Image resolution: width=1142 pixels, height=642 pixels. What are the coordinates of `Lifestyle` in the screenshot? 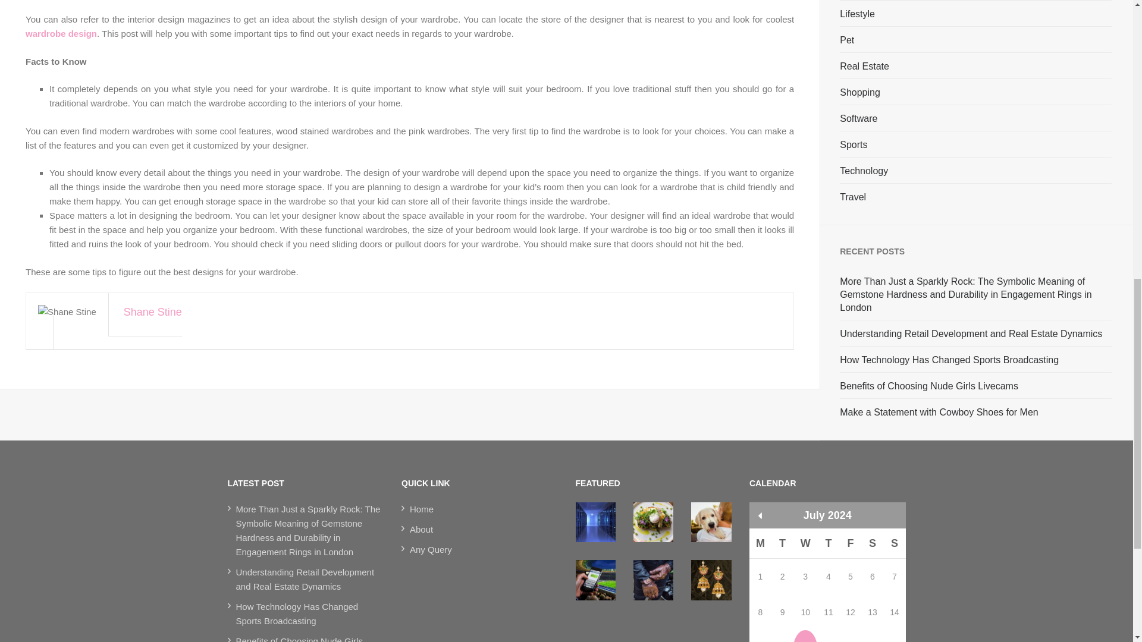 It's located at (857, 14).